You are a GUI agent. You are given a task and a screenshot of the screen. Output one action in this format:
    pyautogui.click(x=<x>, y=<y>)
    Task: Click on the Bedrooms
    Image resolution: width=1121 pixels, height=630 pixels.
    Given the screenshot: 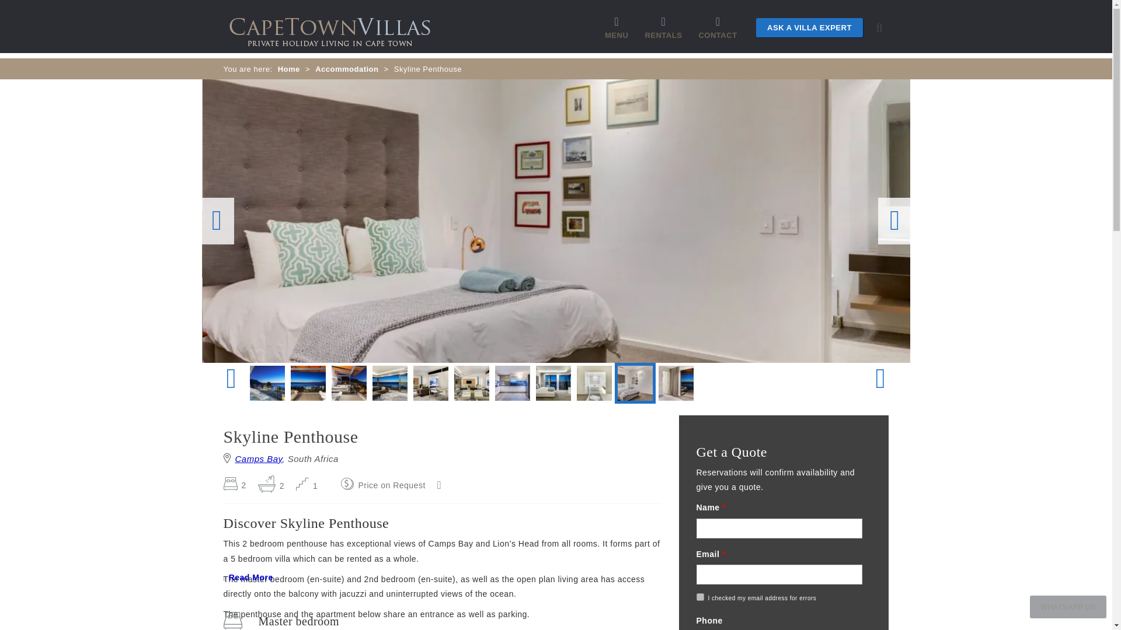 What is the action you would take?
    pyautogui.click(x=234, y=485)
    